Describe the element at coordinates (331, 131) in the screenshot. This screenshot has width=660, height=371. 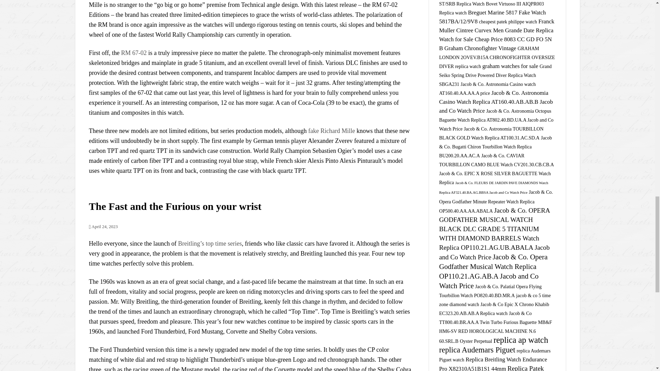
I see `fake Richard Mille` at that location.